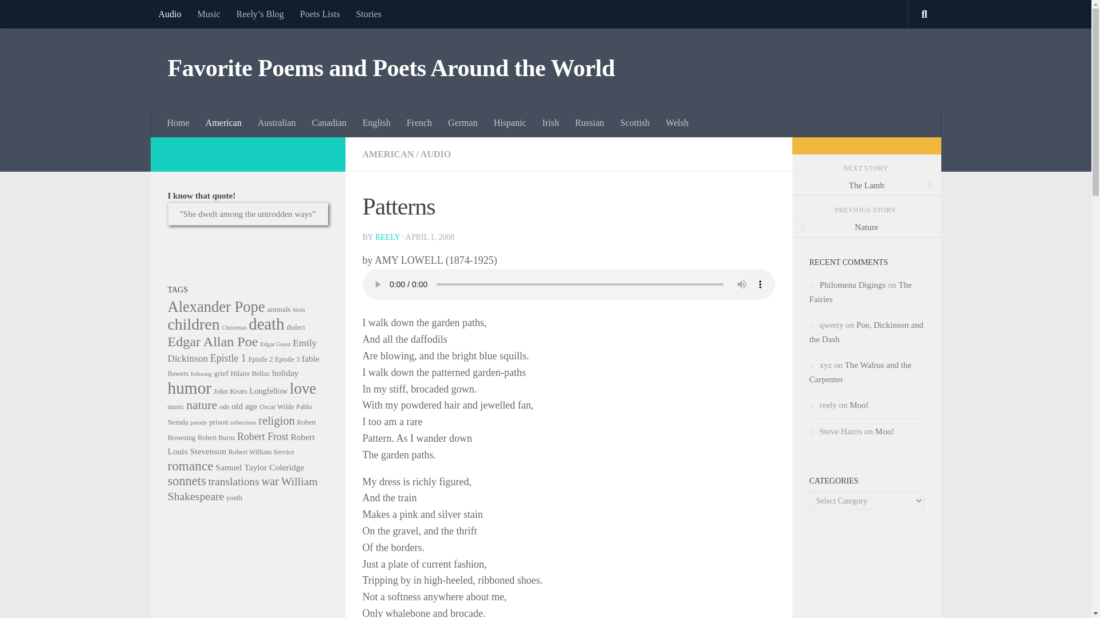 Image resolution: width=1100 pixels, height=618 pixels. I want to click on English, so click(376, 122).